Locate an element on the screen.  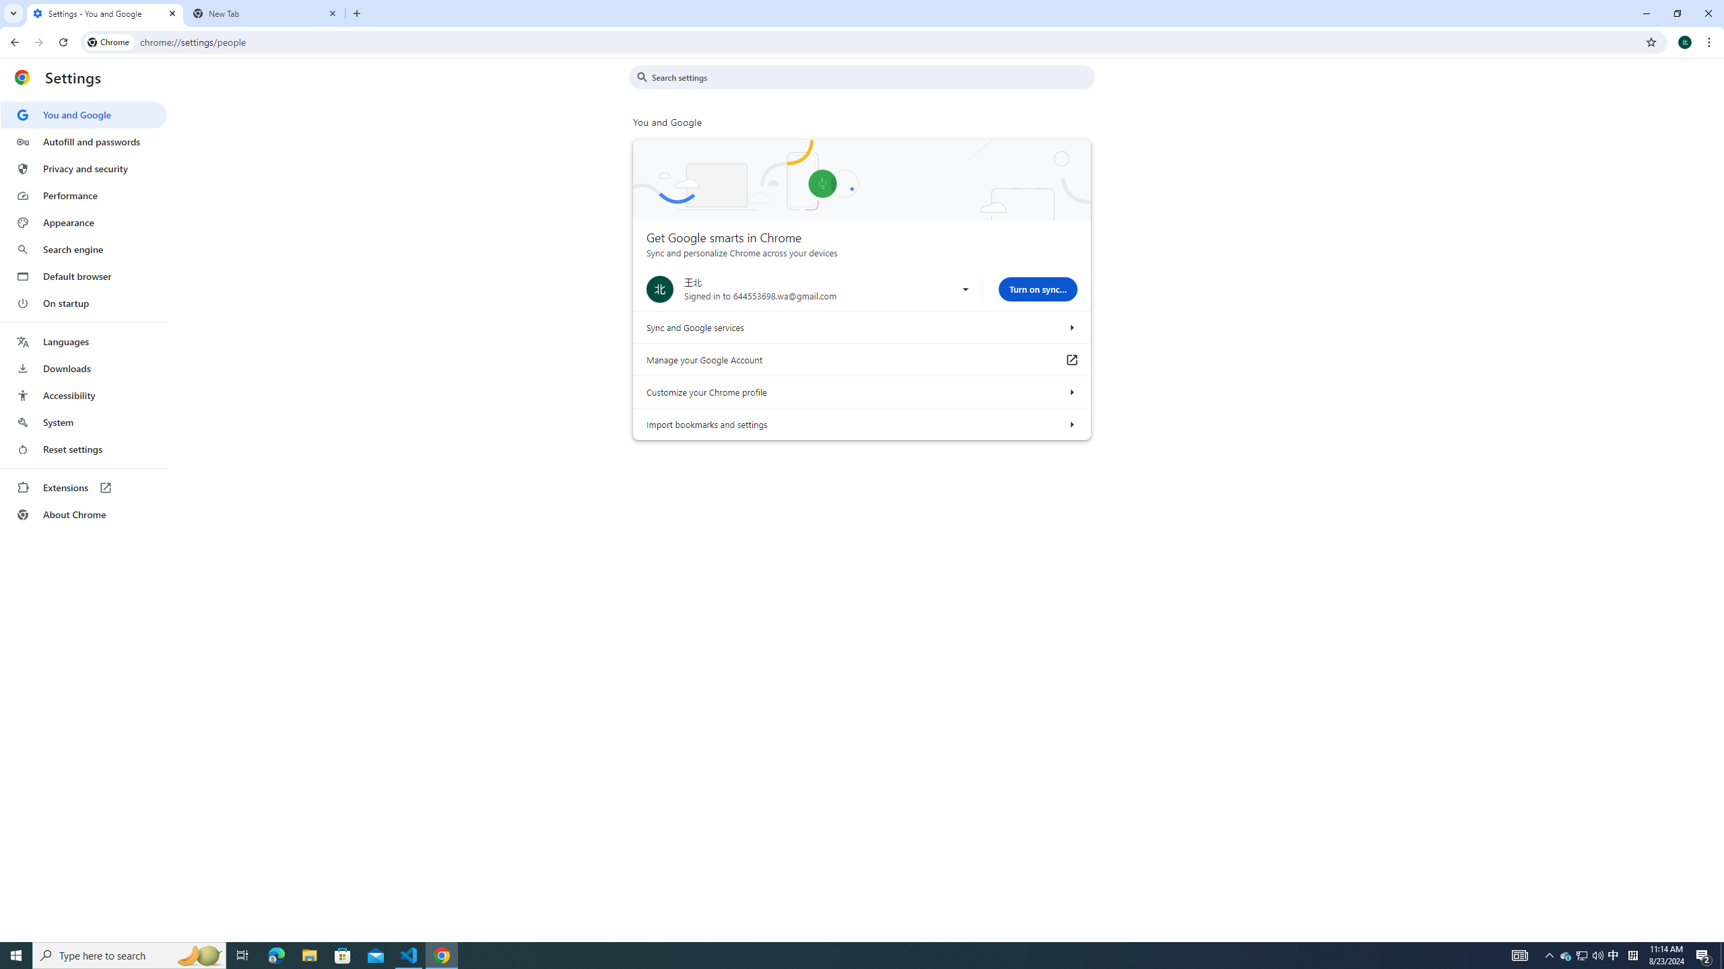
Reset settings is located at coordinates (84, 450).